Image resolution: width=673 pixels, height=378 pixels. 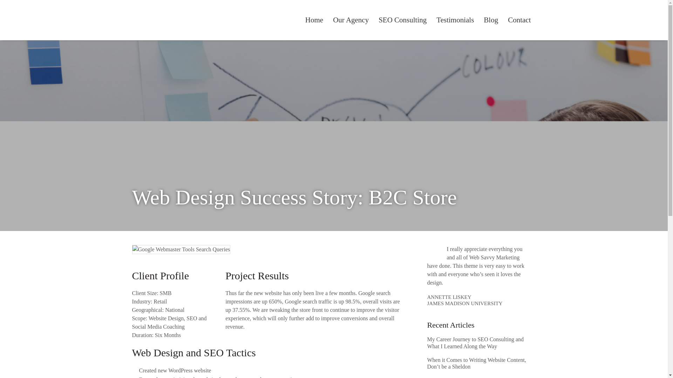 What do you see at coordinates (455, 20) in the screenshot?
I see `Testimonials` at bounding box center [455, 20].